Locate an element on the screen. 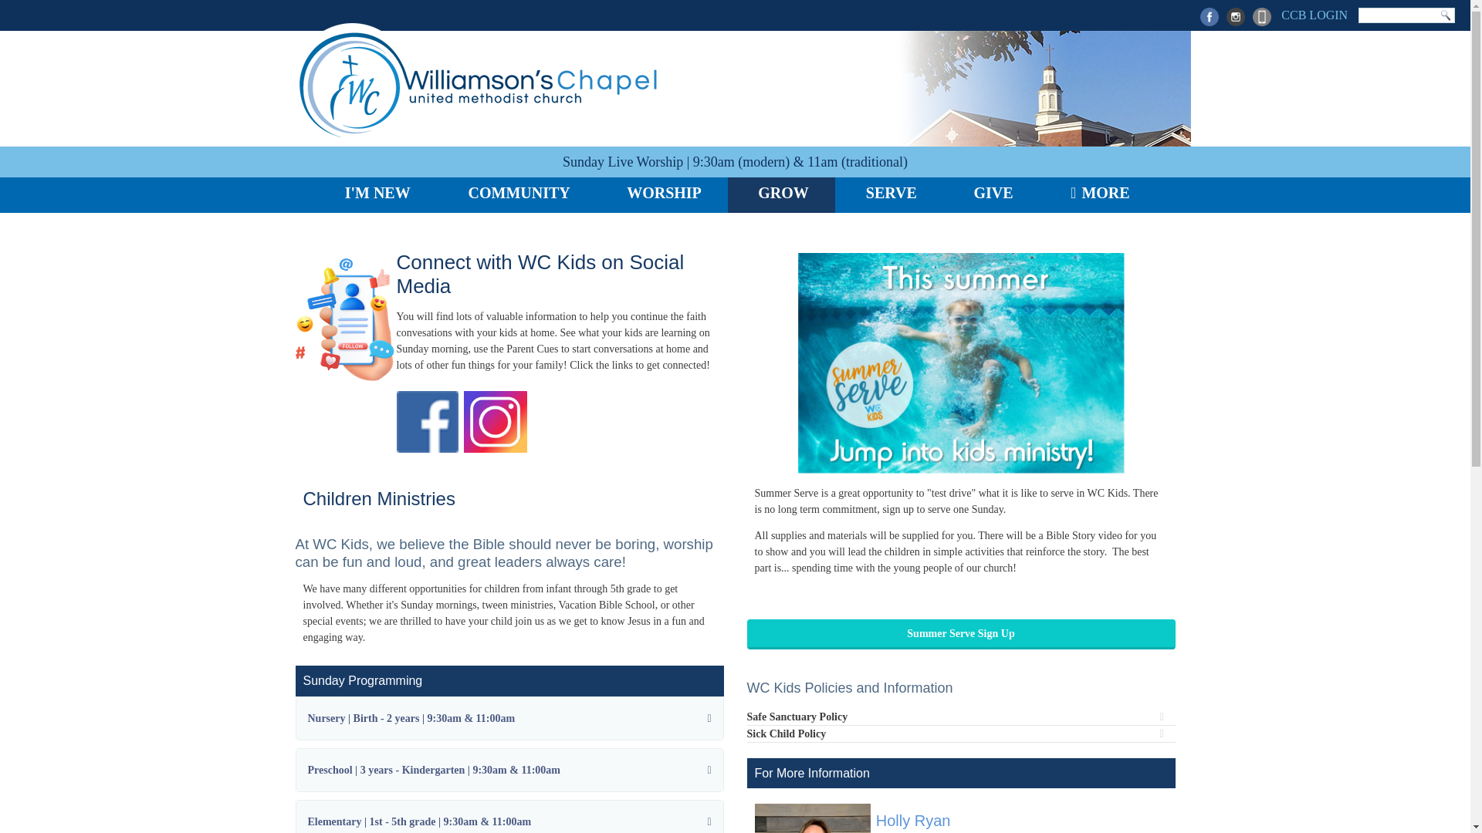 The image size is (1482, 833). Sunday Live Worship is located at coordinates (623, 162).